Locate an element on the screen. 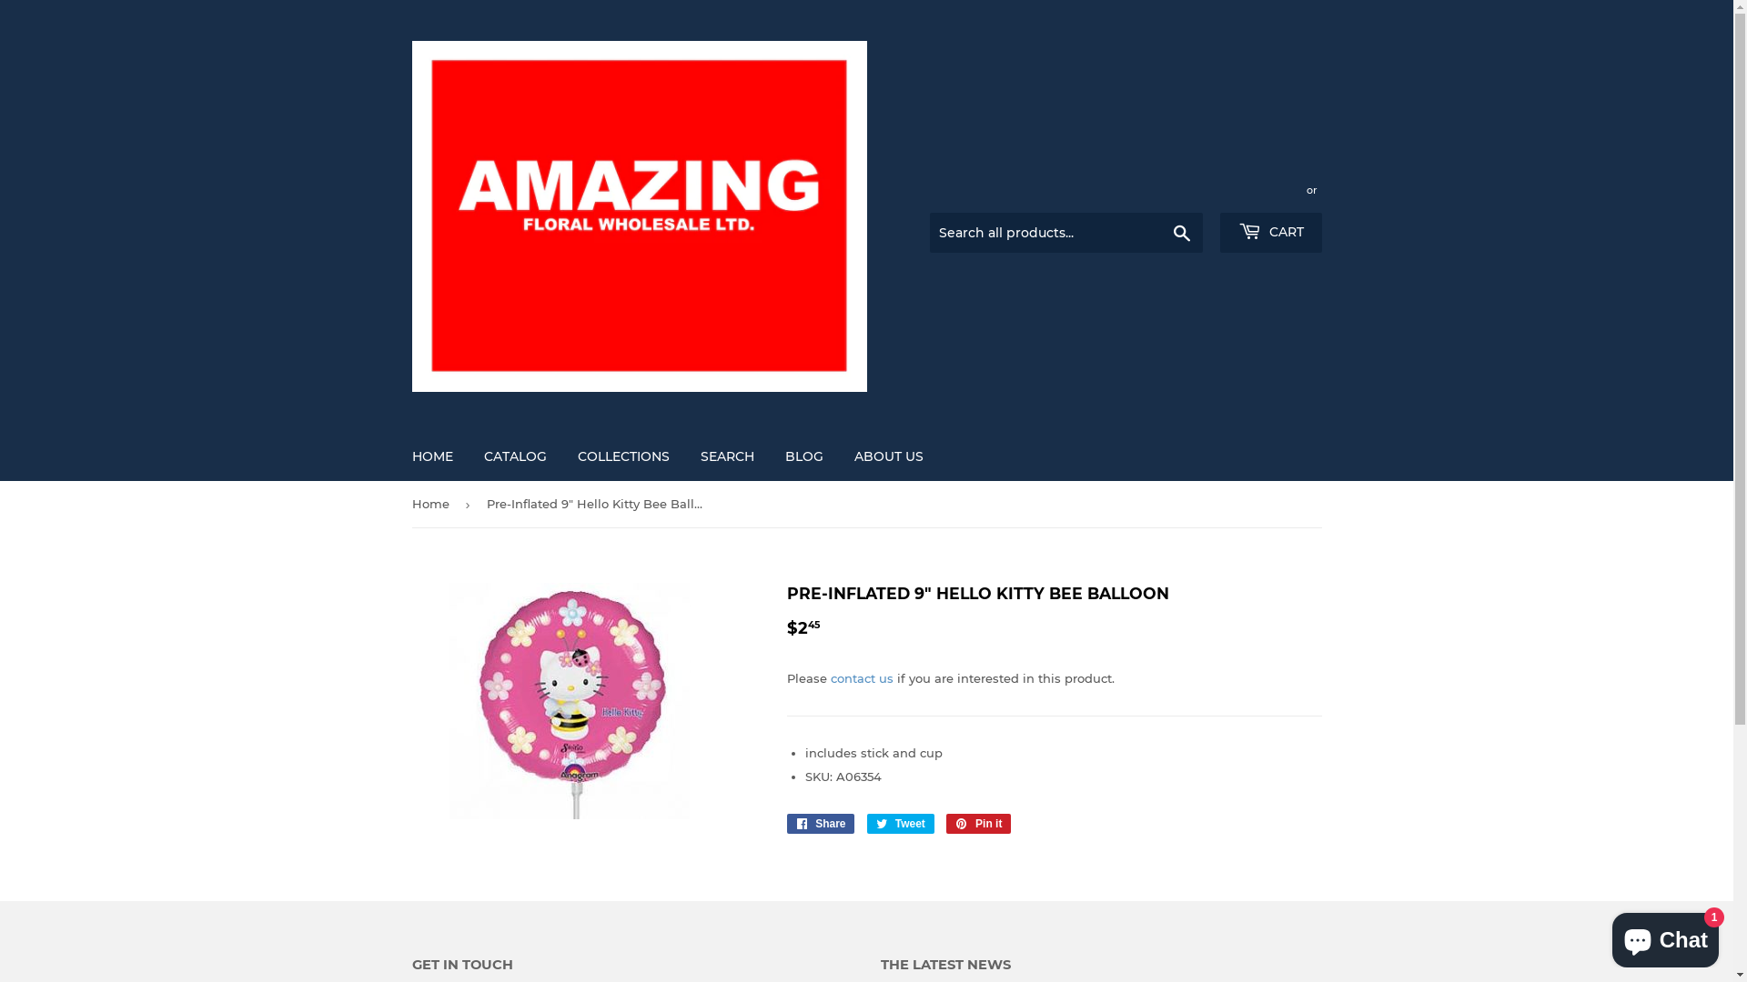 Image resolution: width=1747 pixels, height=982 pixels. HOME is located at coordinates (433, 456).